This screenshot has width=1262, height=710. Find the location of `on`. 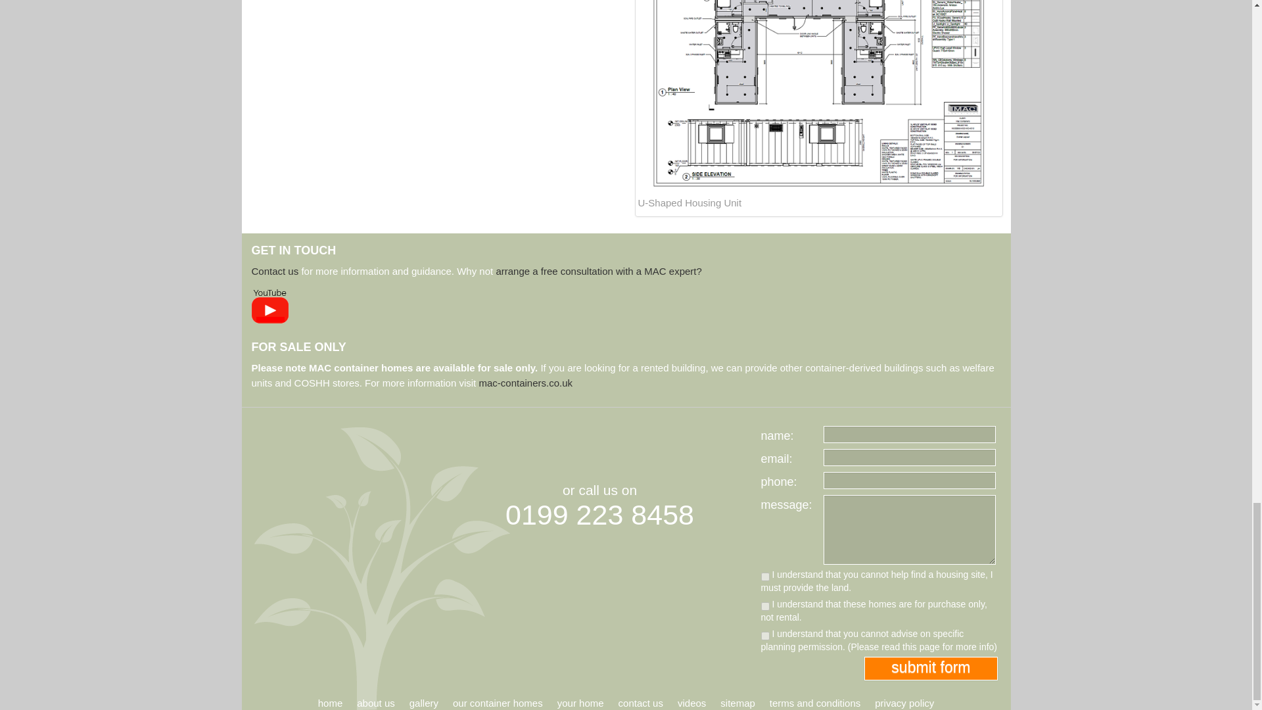

on is located at coordinates (765, 606).